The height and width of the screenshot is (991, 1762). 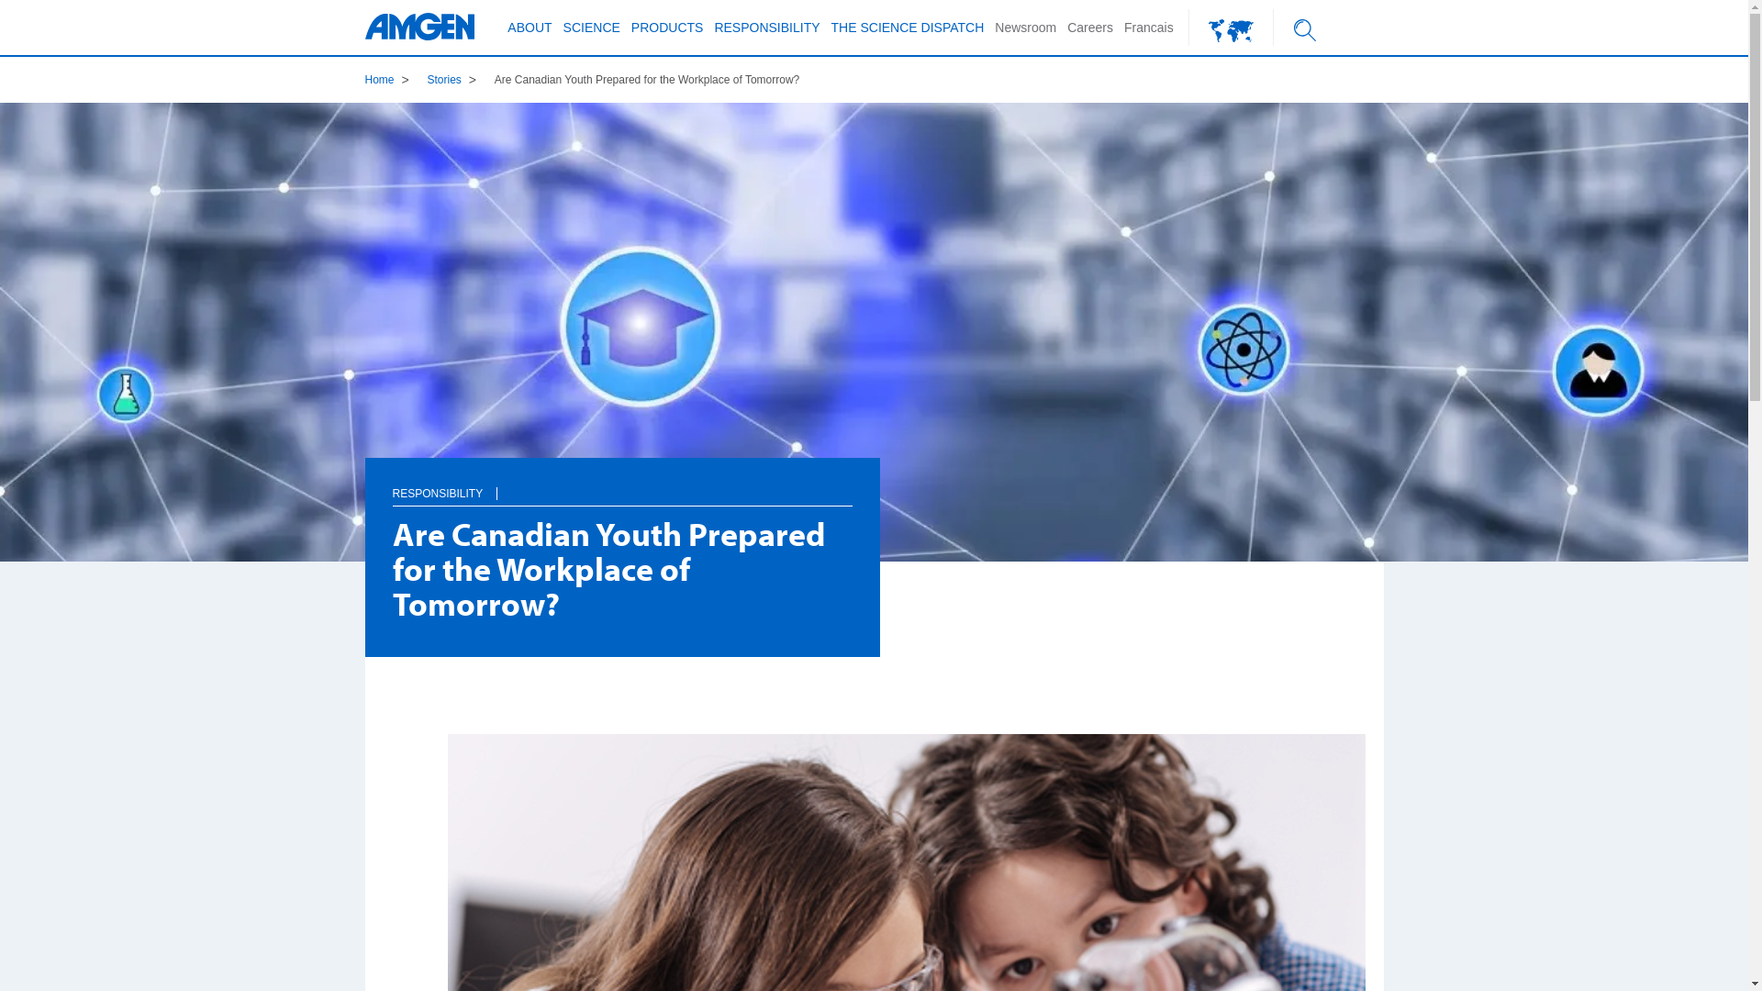 What do you see at coordinates (877, 121) in the screenshot?
I see `FLItem-4-SLItem-30` at bounding box center [877, 121].